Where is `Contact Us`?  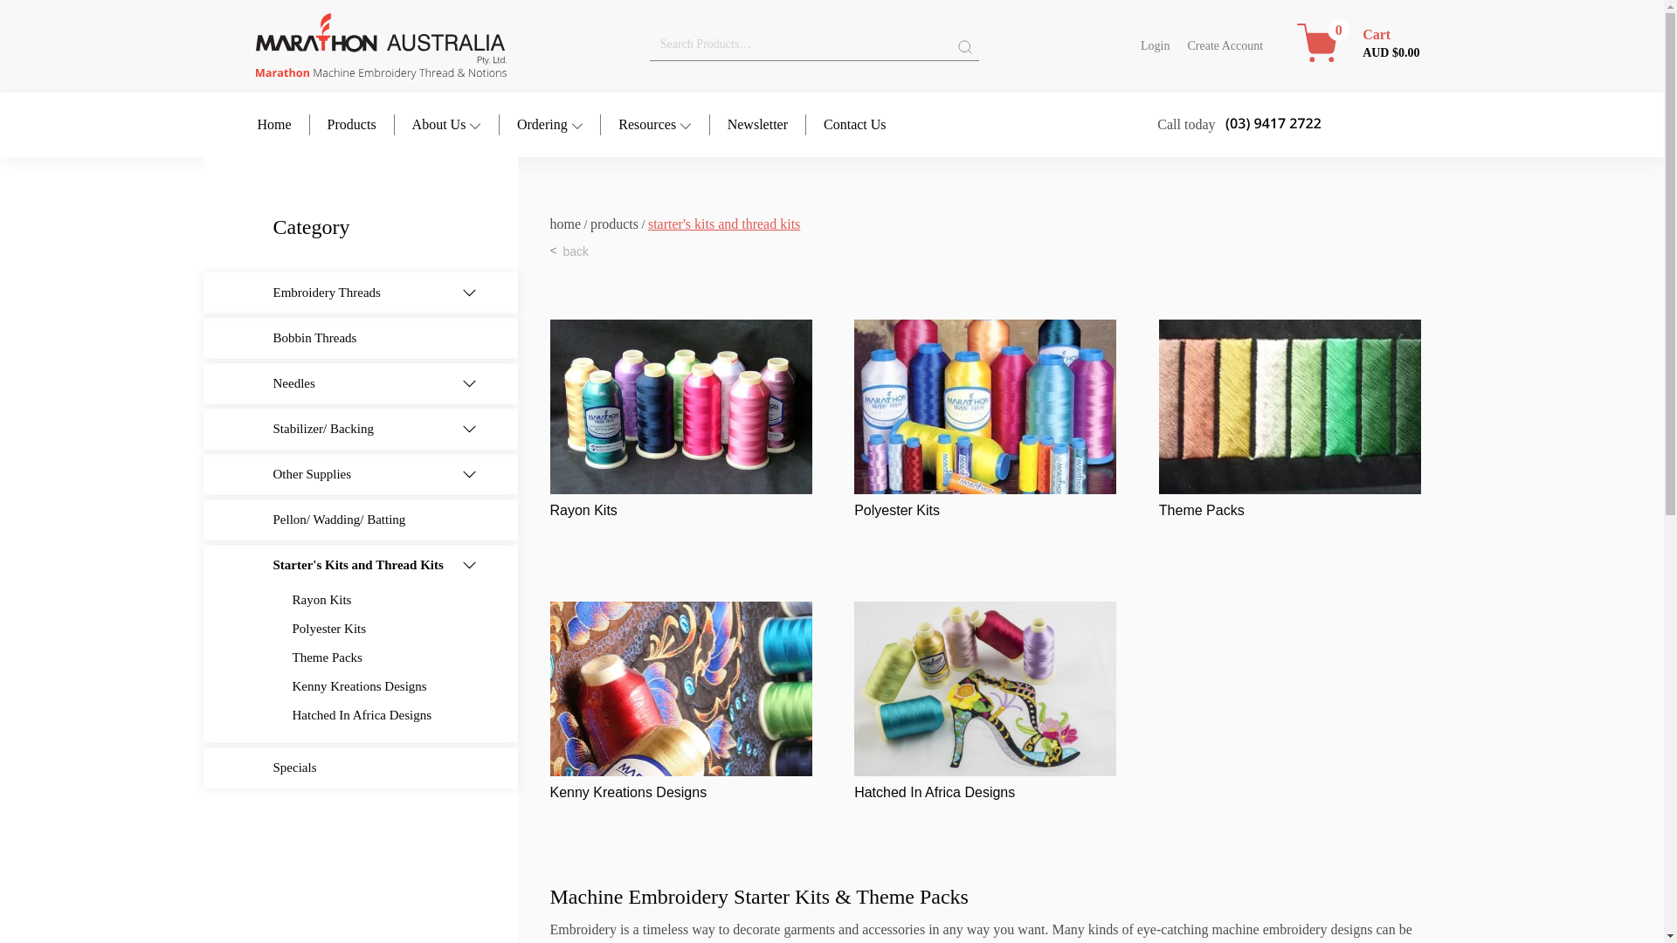 Contact Us is located at coordinates (854, 124).